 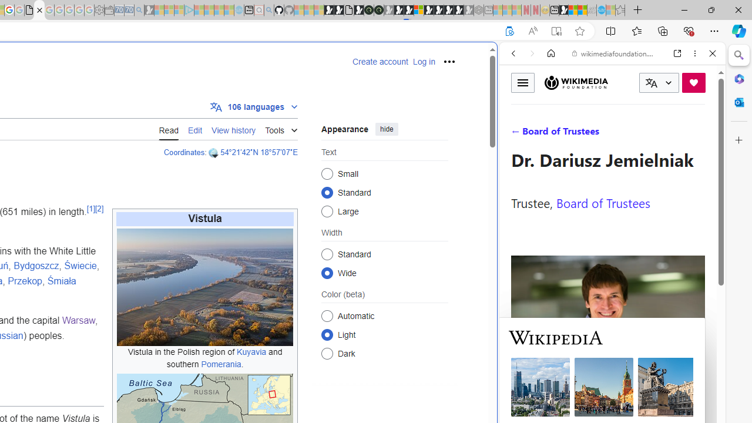 I want to click on Search Filter, IMAGES, so click(x=552, y=134).